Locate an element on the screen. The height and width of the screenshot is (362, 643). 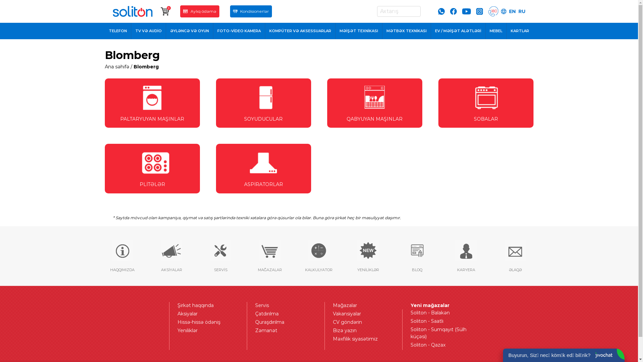
KARTLAR is located at coordinates (520, 31).